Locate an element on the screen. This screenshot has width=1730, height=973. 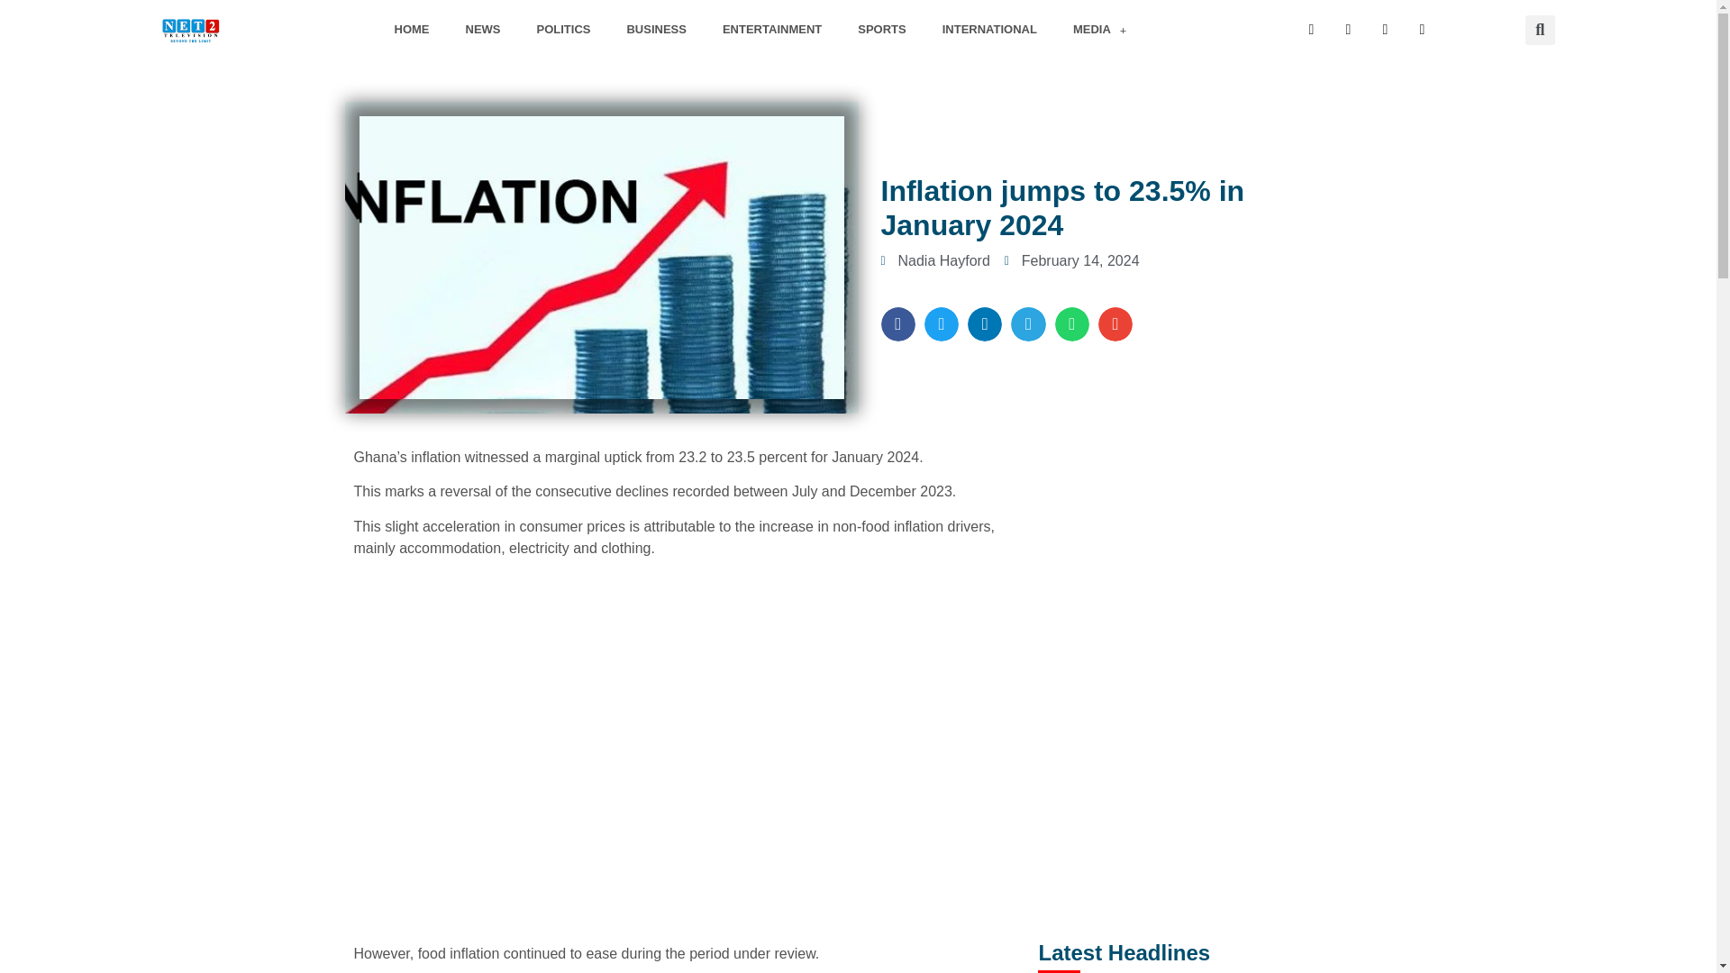
BUSINESS is located at coordinates (656, 29).